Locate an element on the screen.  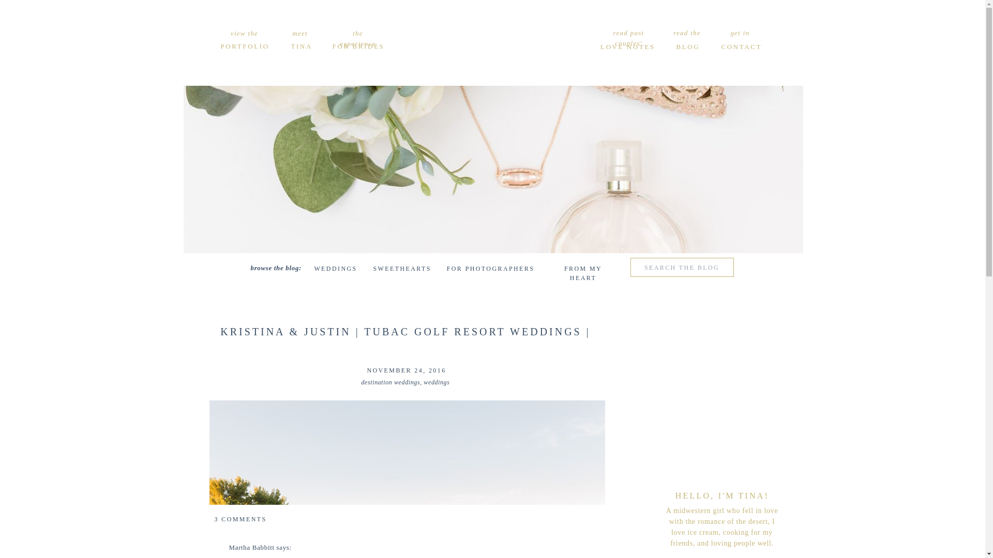
get in is located at coordinates (740, 33).